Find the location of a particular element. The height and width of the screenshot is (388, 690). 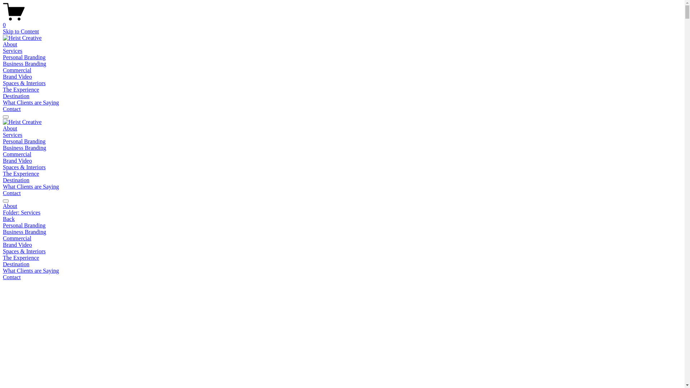

What Clients are Saying is located at coordinates (342, 271).